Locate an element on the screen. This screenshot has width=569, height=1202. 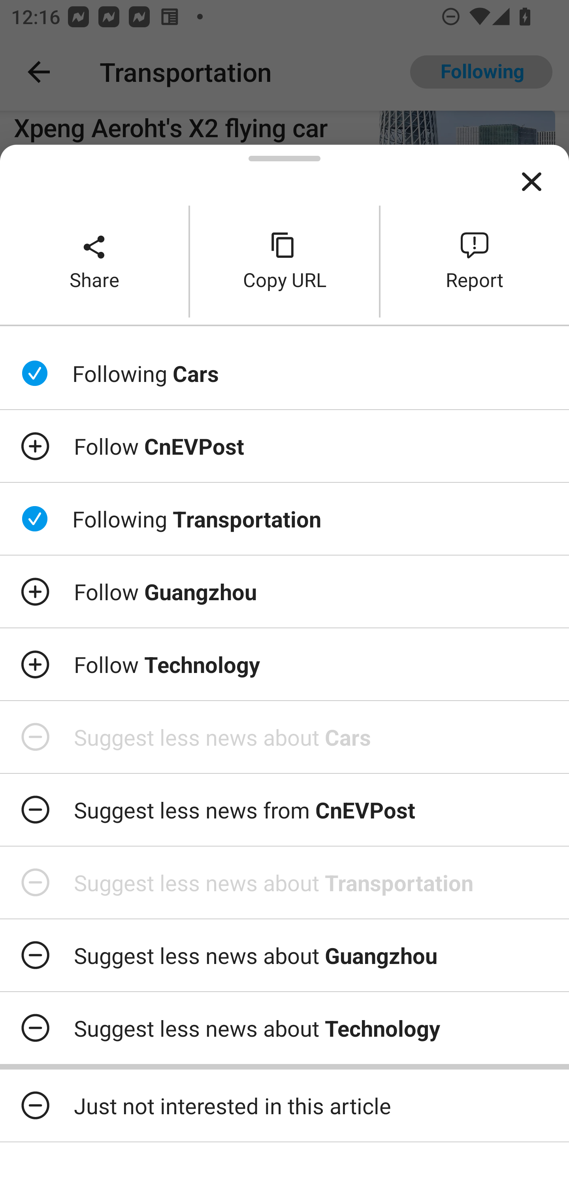
Follow Guangzhou is located at coordinates (284, 591).